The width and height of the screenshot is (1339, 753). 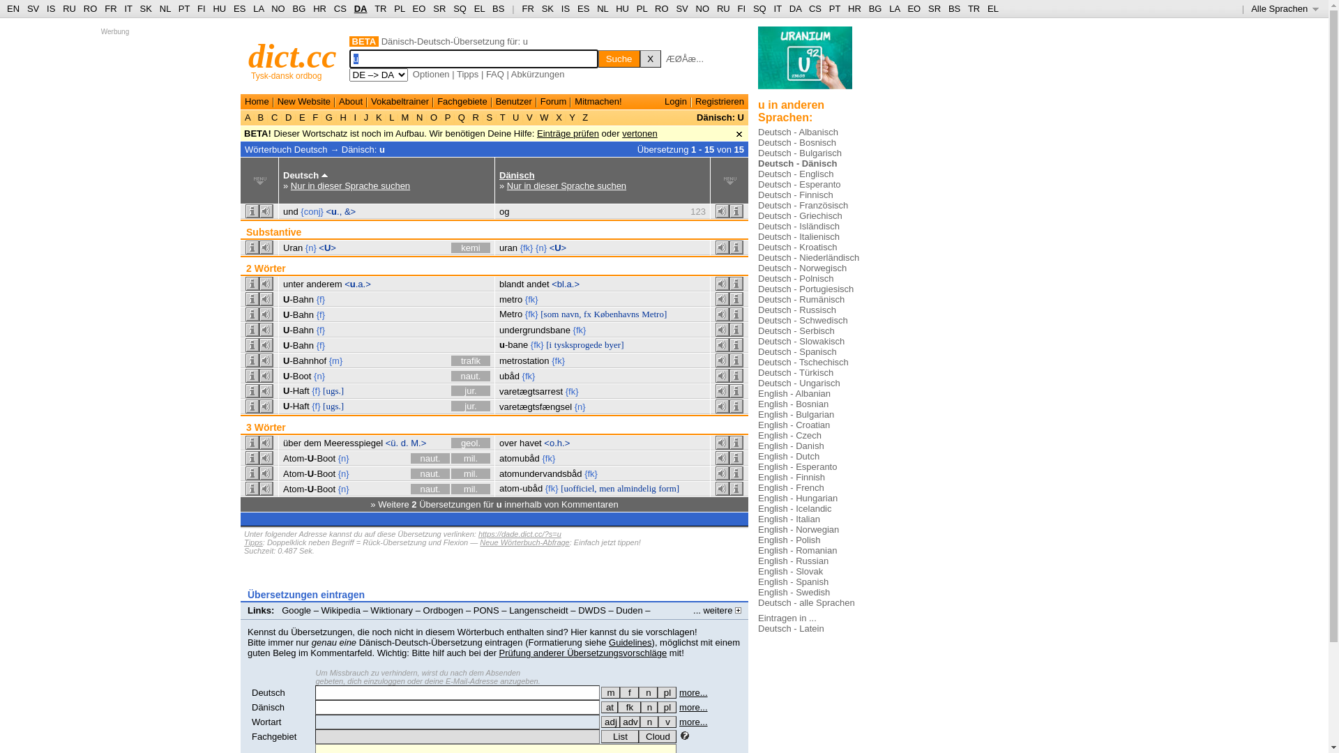 What do you see at coordinates (418, 443) in the screenshot?
I see `M.>` at bounding box center [418, 443].